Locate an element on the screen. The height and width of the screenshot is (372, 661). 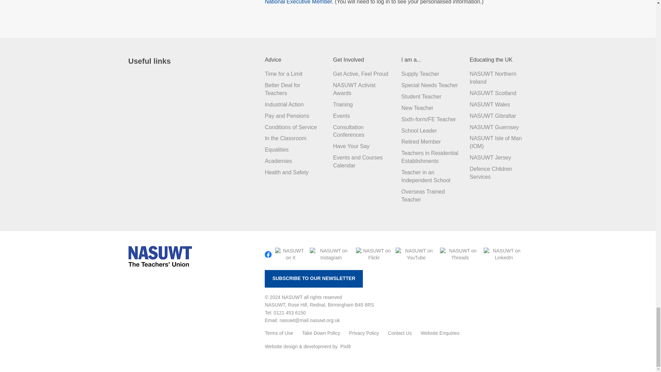
Supply Teacher is located at coordinates (420, 74).